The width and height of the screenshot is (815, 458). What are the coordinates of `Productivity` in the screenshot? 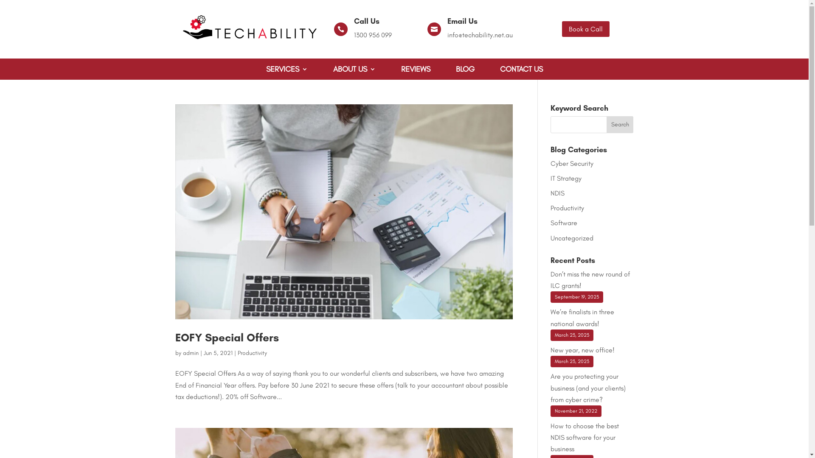 It's located at (252, 353).